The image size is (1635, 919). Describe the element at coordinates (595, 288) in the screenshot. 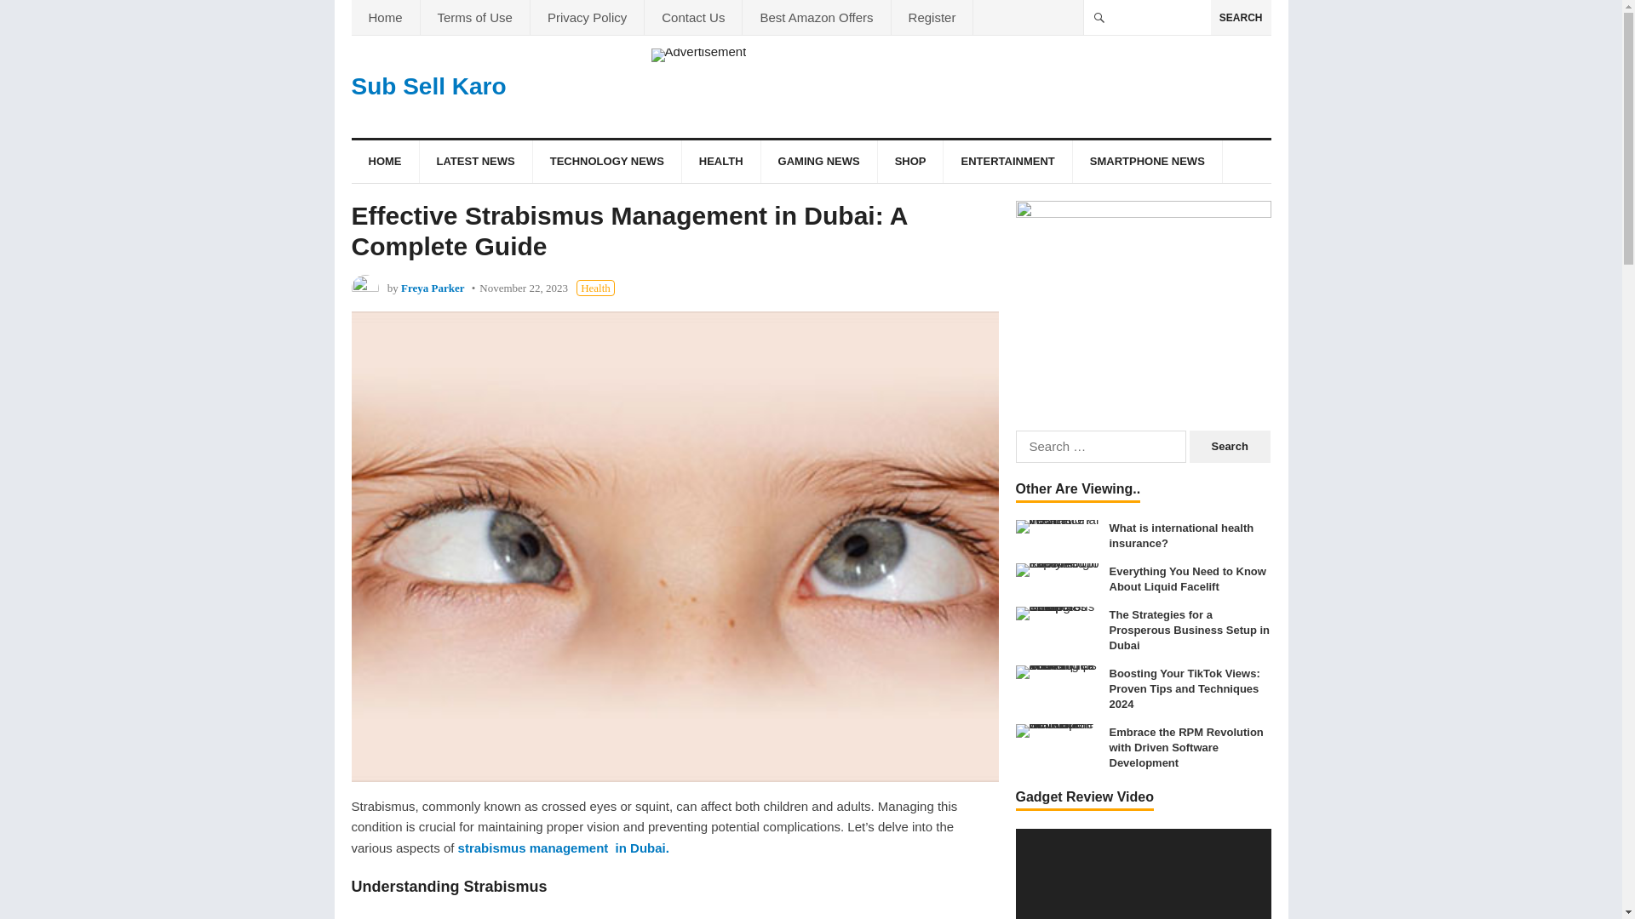

I see `Health` at that location.